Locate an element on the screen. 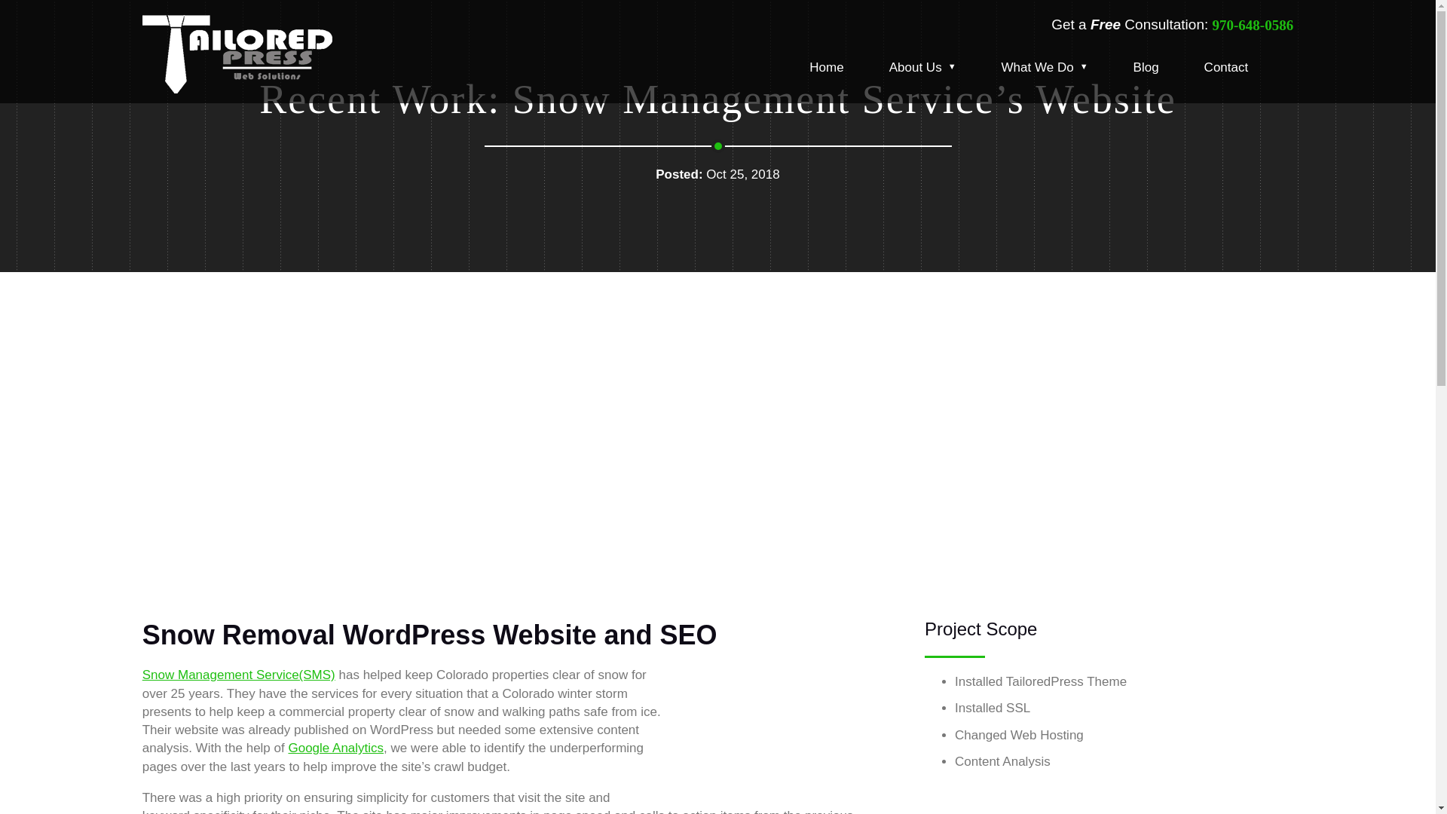 This screenshot has width=1447, height=814. Home is located at coordinates (826, 74).